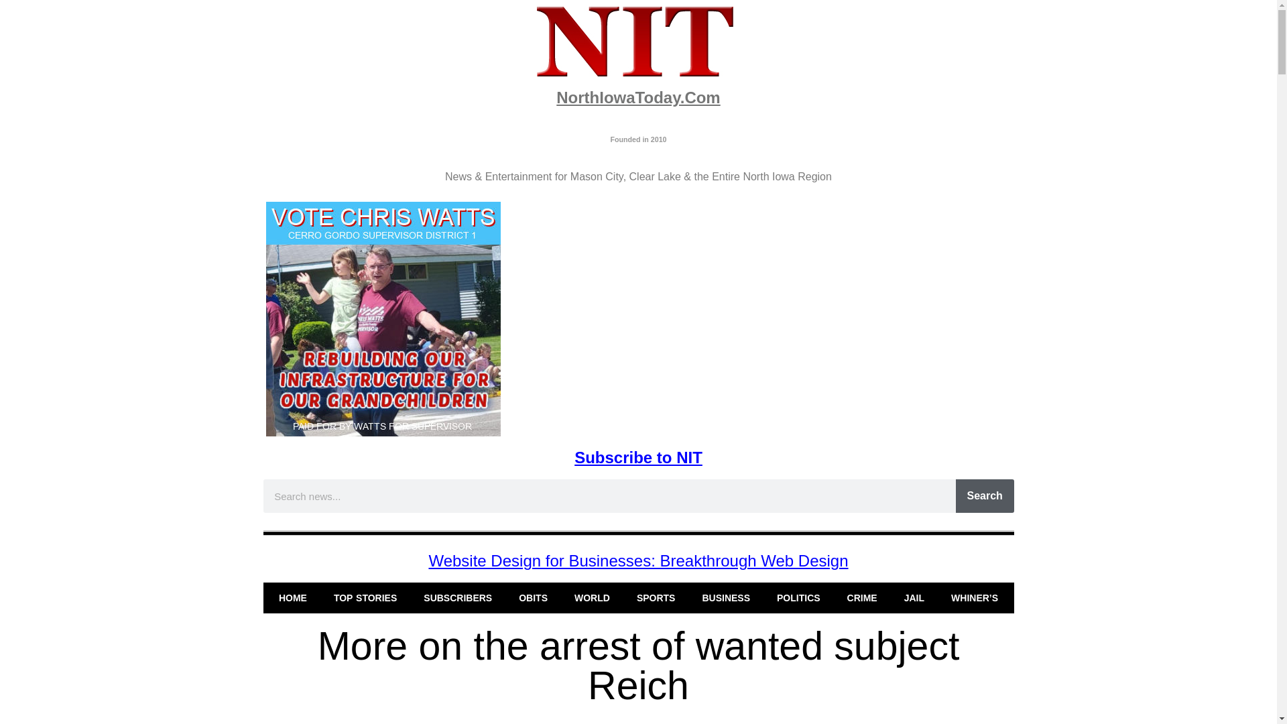 This screenshot has height=724, width=1287. What do you see at coordinates (458, 598) in the screenshot?
I see `SUBSCRIBERS` at bounding box center [458, 598].